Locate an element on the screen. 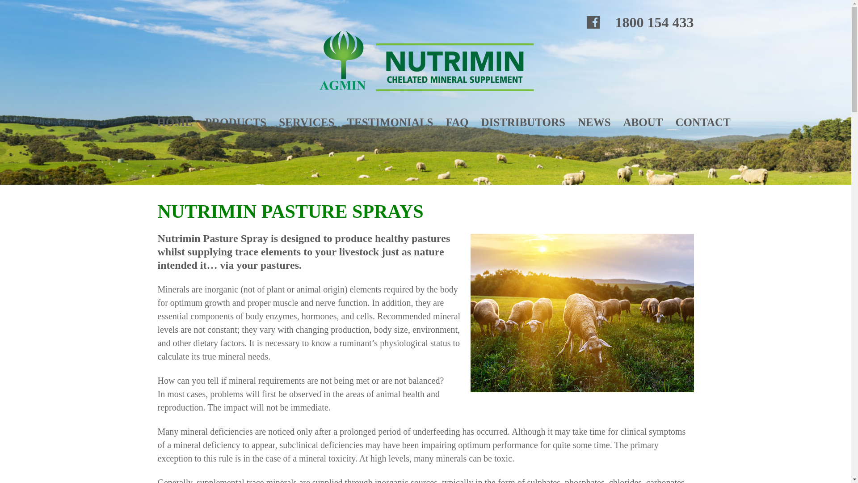 The height and width of the screenshot is (483, 858). FAQ is located at coordinates (457, 123).